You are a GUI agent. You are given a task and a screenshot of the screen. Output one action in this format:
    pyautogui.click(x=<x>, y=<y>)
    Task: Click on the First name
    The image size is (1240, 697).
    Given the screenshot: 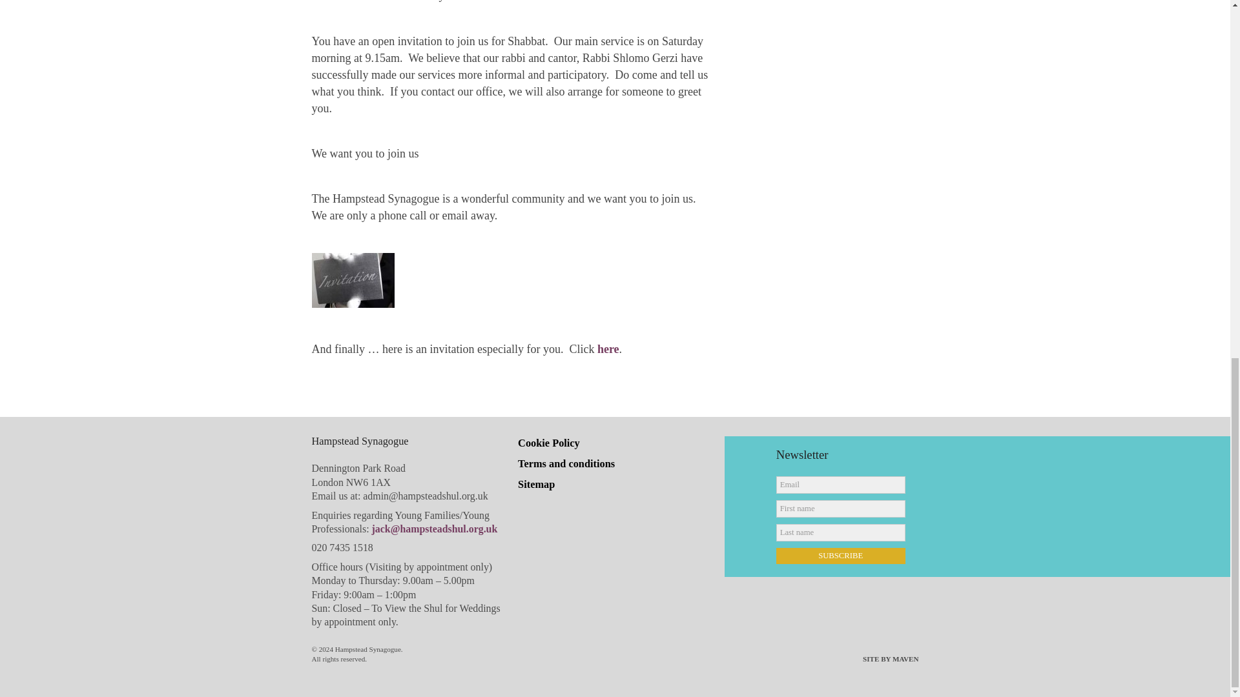 What is the action you would take?
    pyautogui.click(x=840, y=509)
    